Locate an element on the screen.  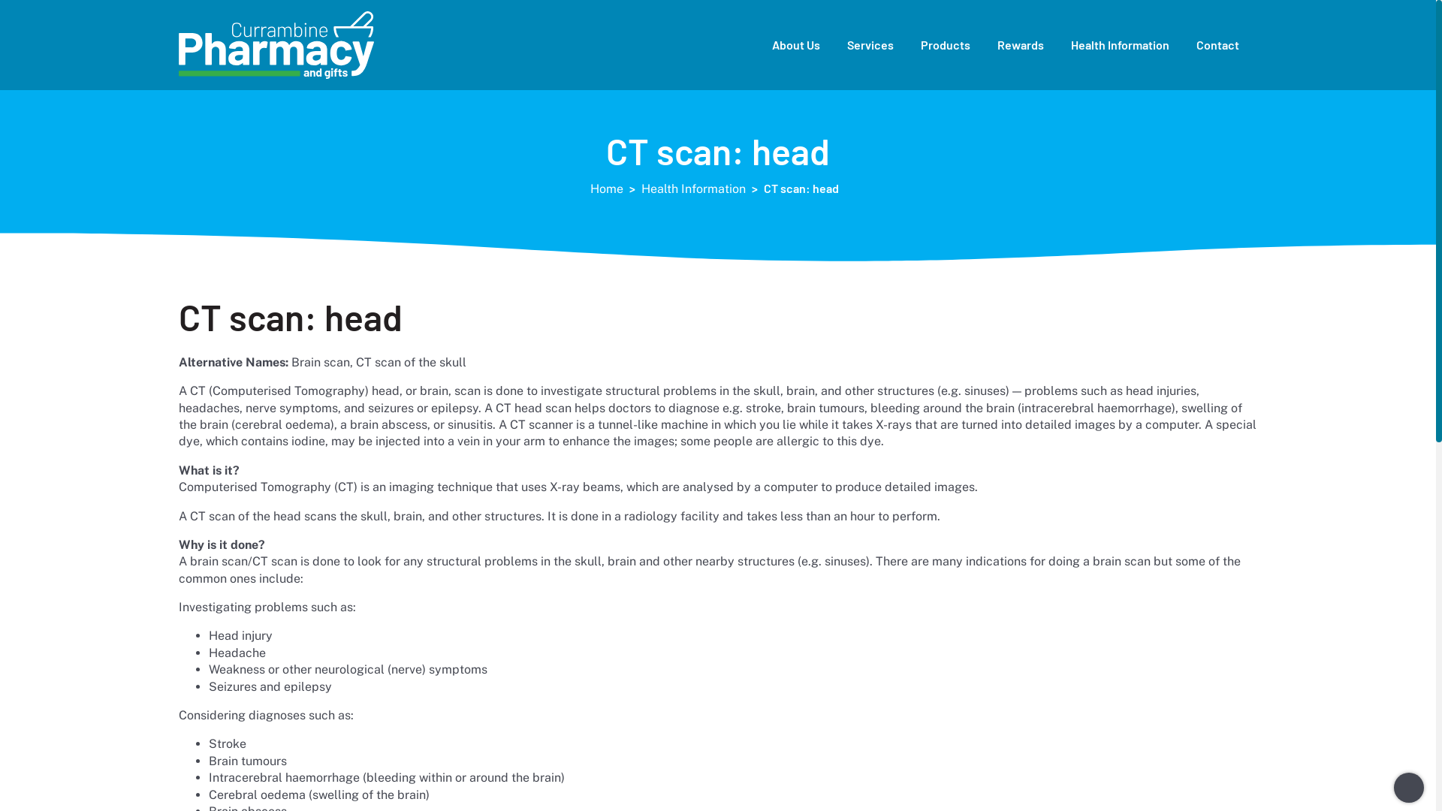
About Us is located at coordinates (796, 45).